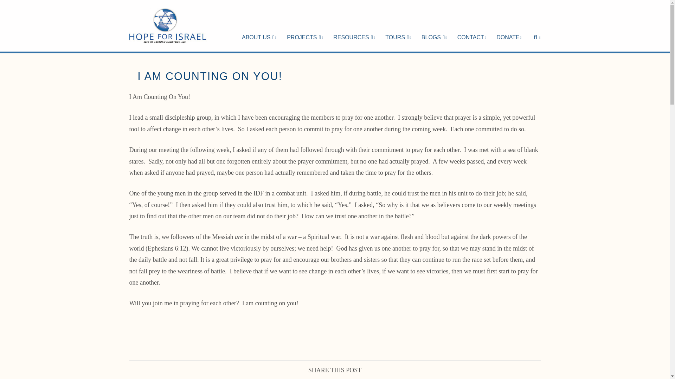 The width and height of the screenshot is (675, 379). Describe the element at coordinates (259, 25) in the screenshot. I see `ABOUT US` at that location.